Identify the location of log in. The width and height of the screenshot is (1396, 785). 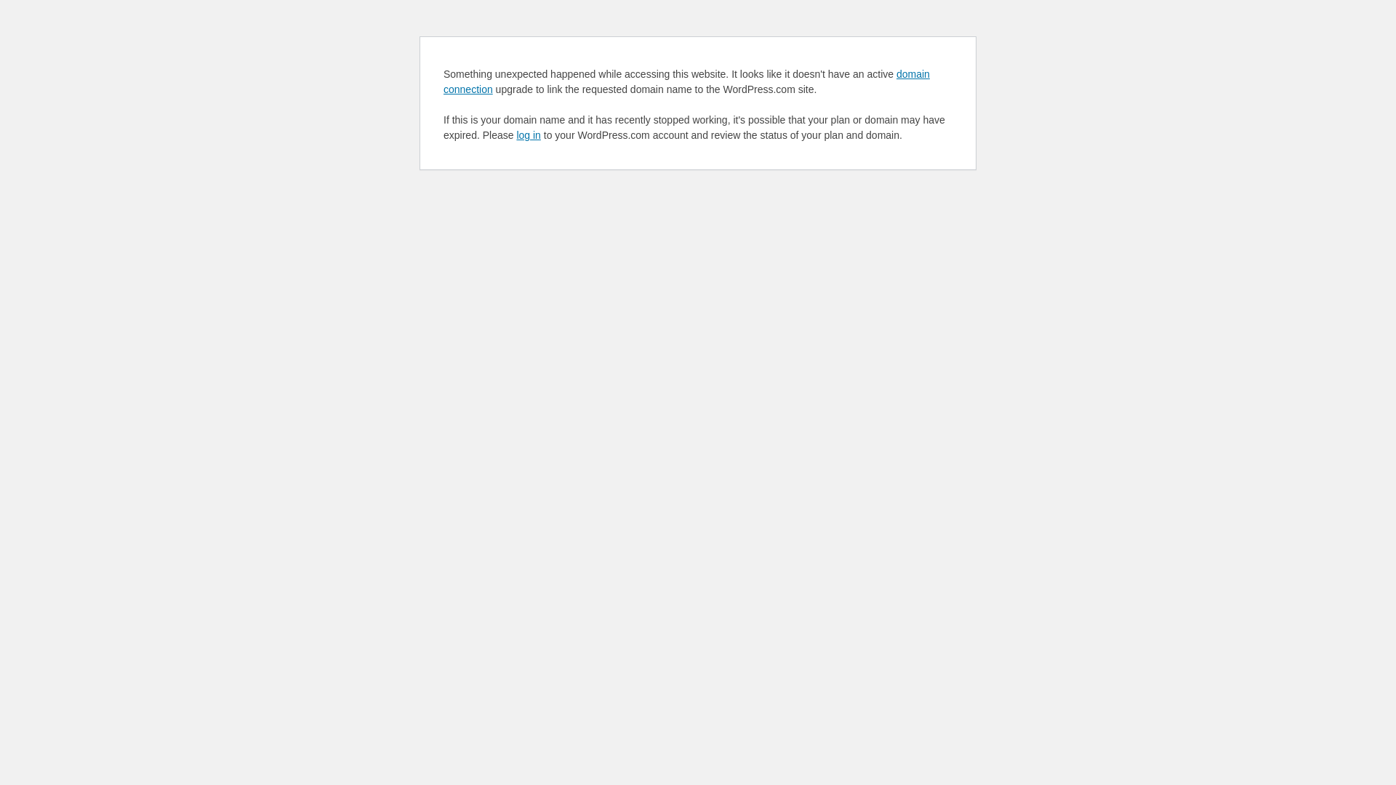
(528, 135).